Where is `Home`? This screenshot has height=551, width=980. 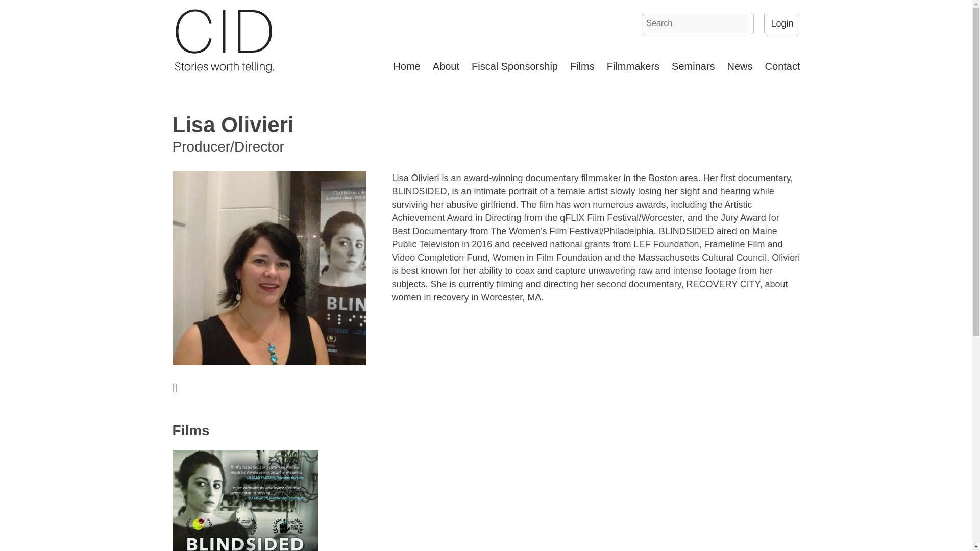
Home is located at coordinates (406, 66).